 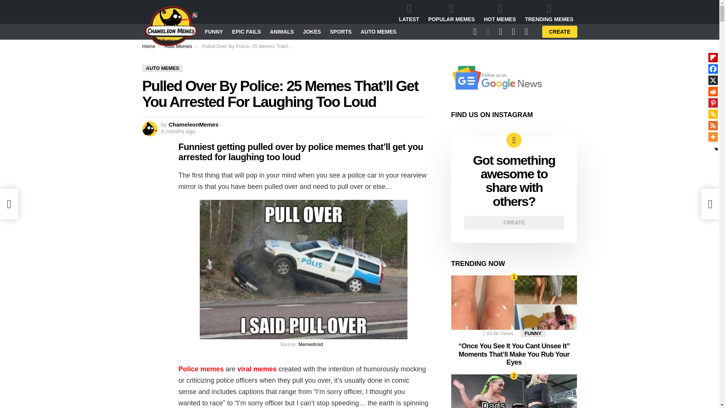 What do you see at coordinates (341, 32) in the screenshot?
I see `SPORTS` at bounding box center [341, 32].